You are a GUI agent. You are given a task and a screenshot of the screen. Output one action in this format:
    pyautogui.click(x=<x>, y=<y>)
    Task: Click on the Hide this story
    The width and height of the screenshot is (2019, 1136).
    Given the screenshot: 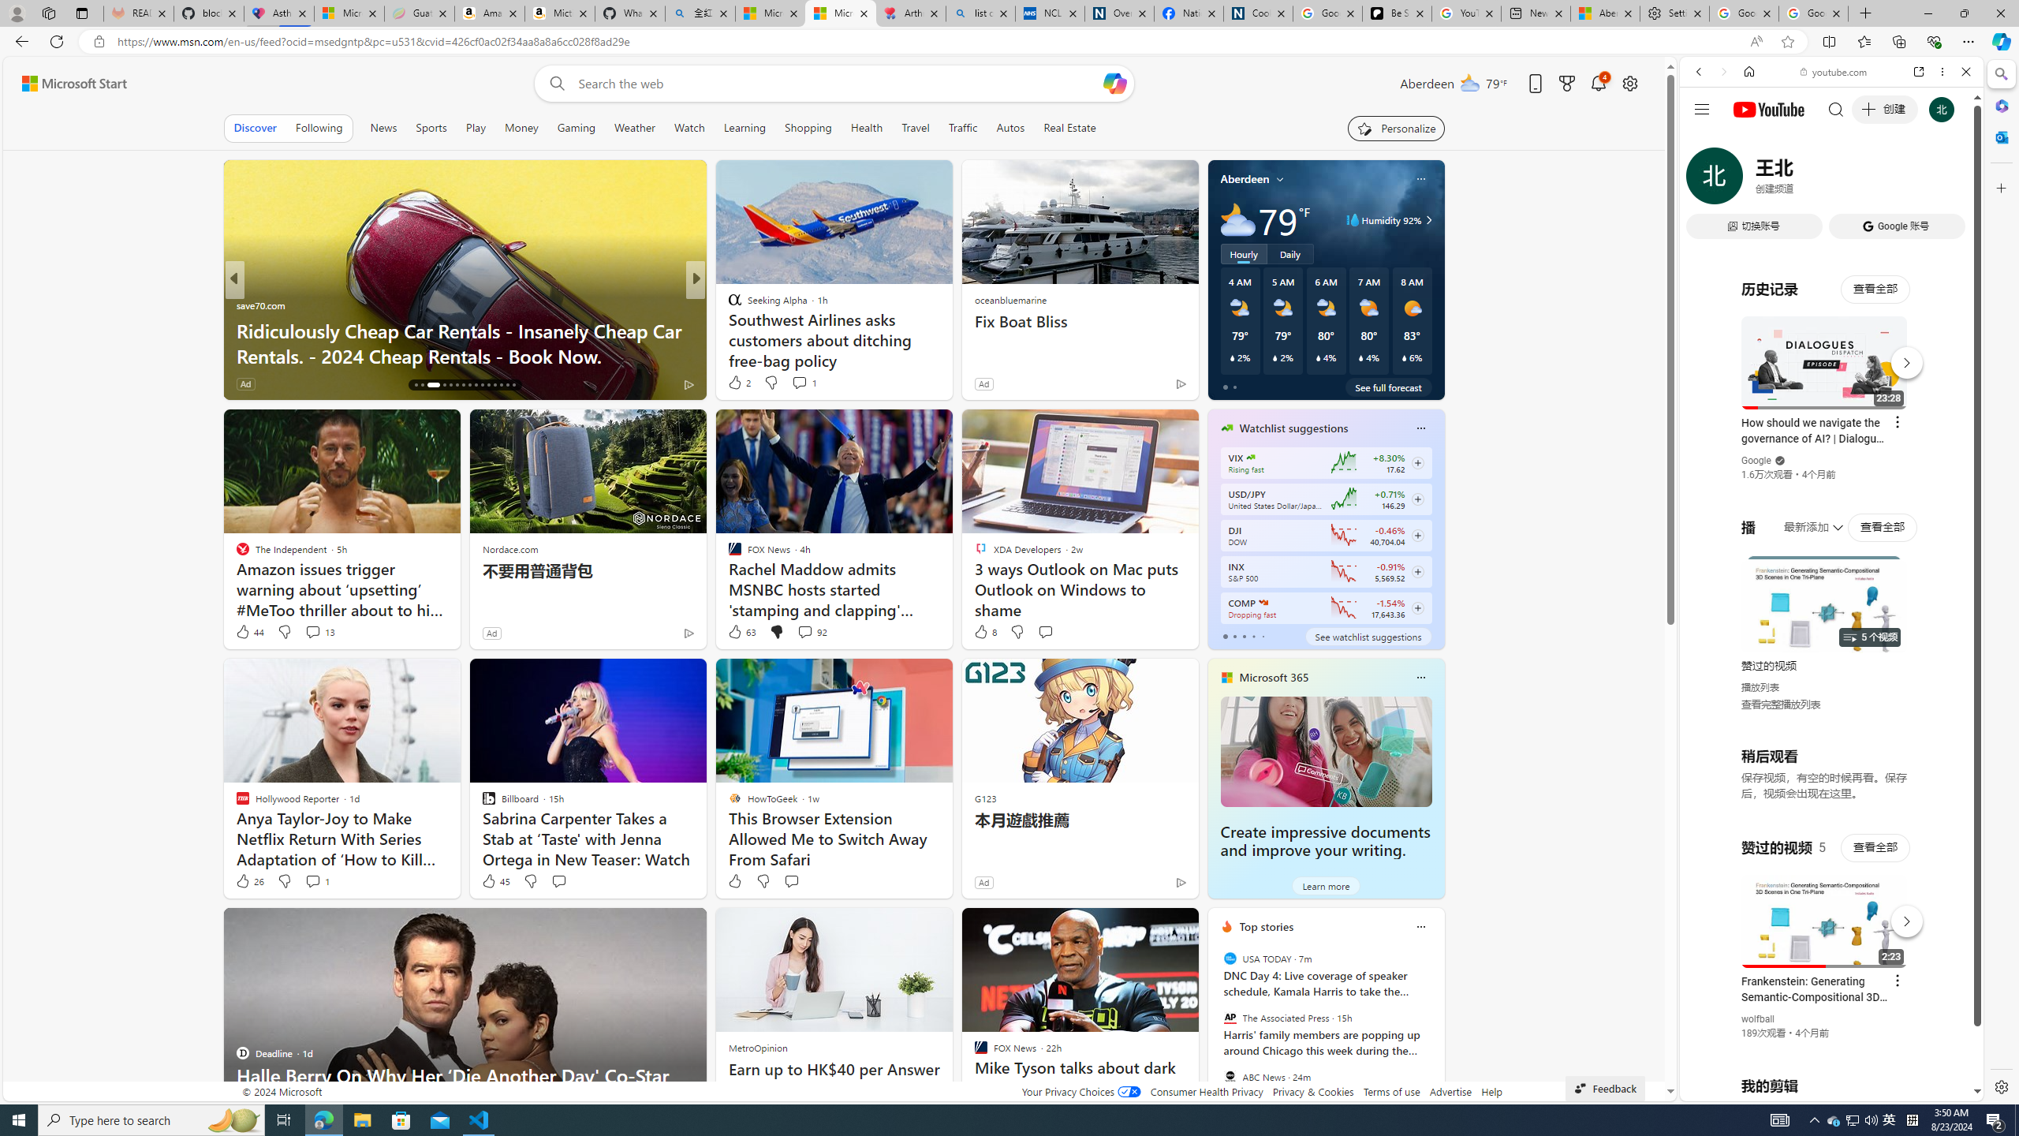 What is the action you would take?
    pyautogui.click(x=1151, y=926)
    